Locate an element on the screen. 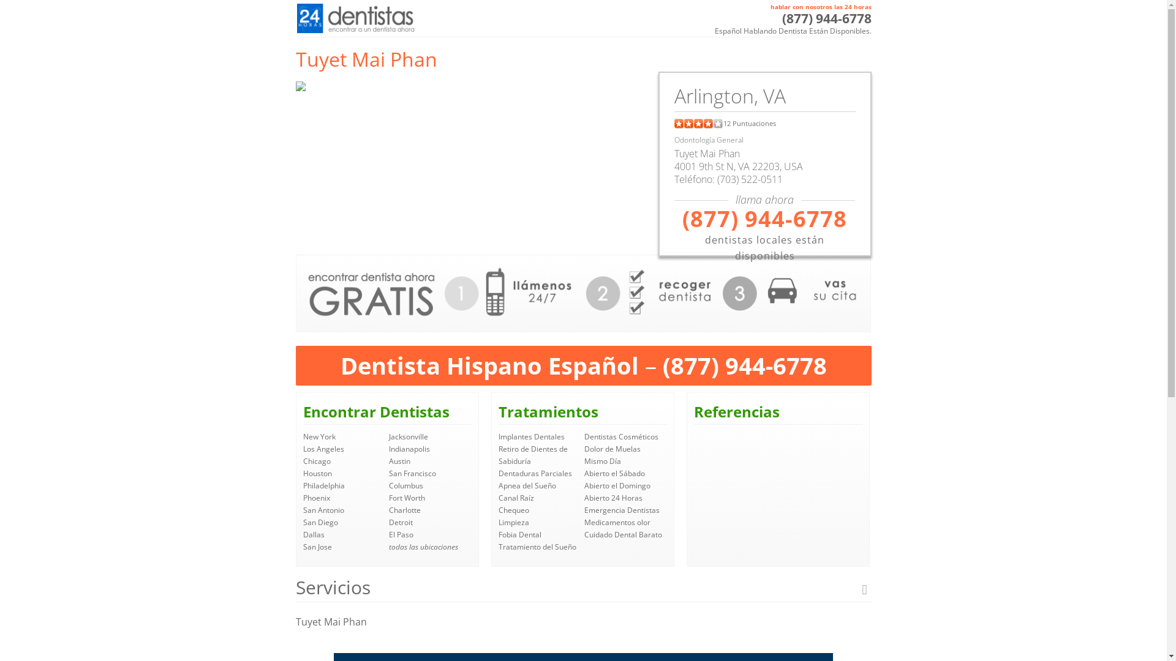 Image resolution: width=1176 pixels, height=661 pixels. Dentaduras Parciales is located at coordinates (535, 474).